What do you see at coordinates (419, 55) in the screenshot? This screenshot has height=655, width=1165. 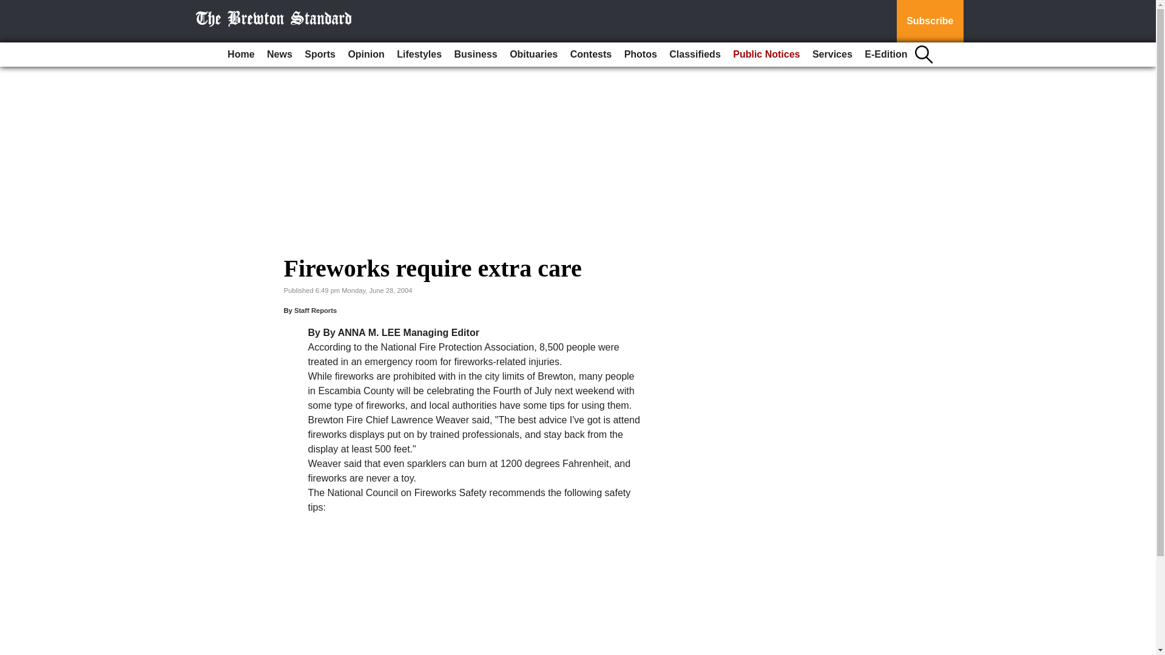 I see `Lifestyles` at bounding box center [419, 55].